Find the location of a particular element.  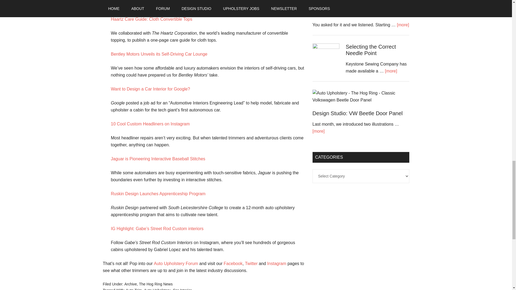

Ruskin Design Launches Apprenticeship Program is located at coordinates (158, 194).